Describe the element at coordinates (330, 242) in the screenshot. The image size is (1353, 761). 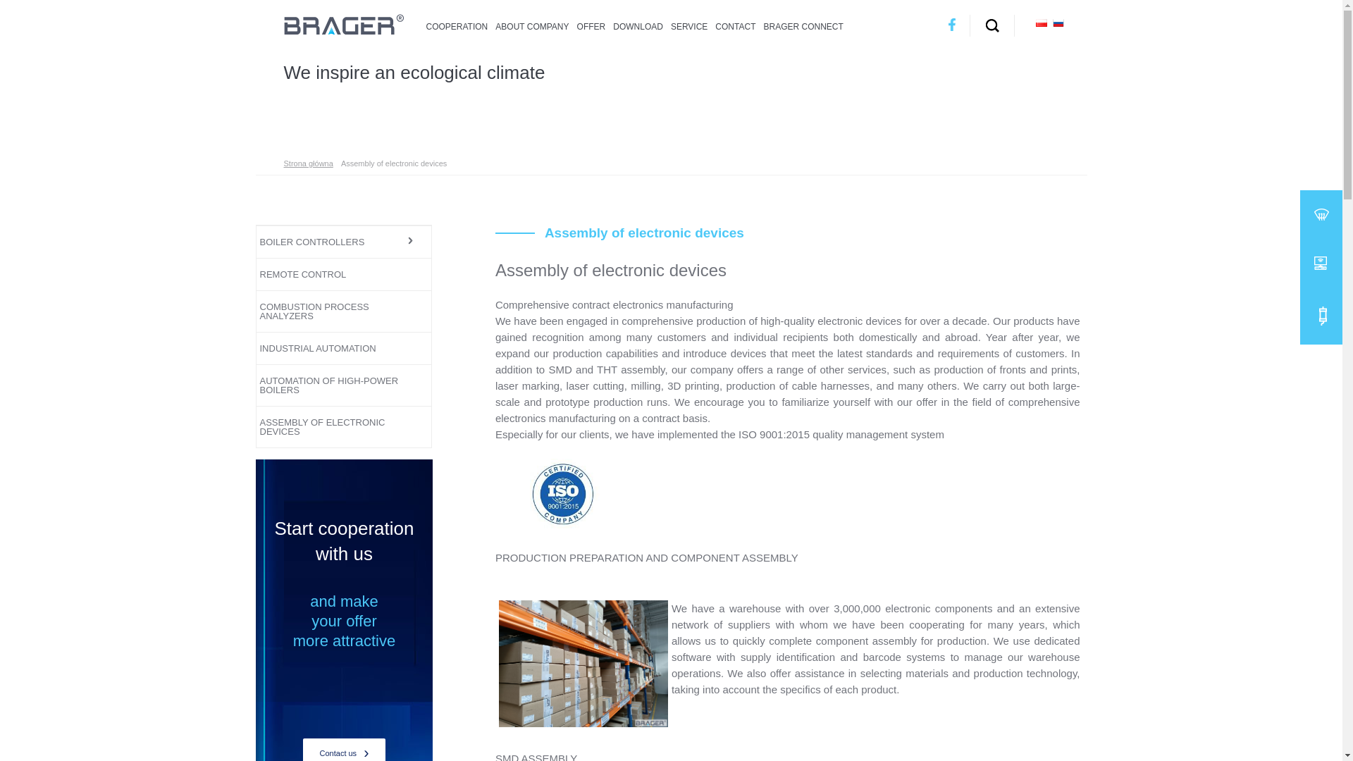
I see `BOILER CONTROLLERS` at that location.